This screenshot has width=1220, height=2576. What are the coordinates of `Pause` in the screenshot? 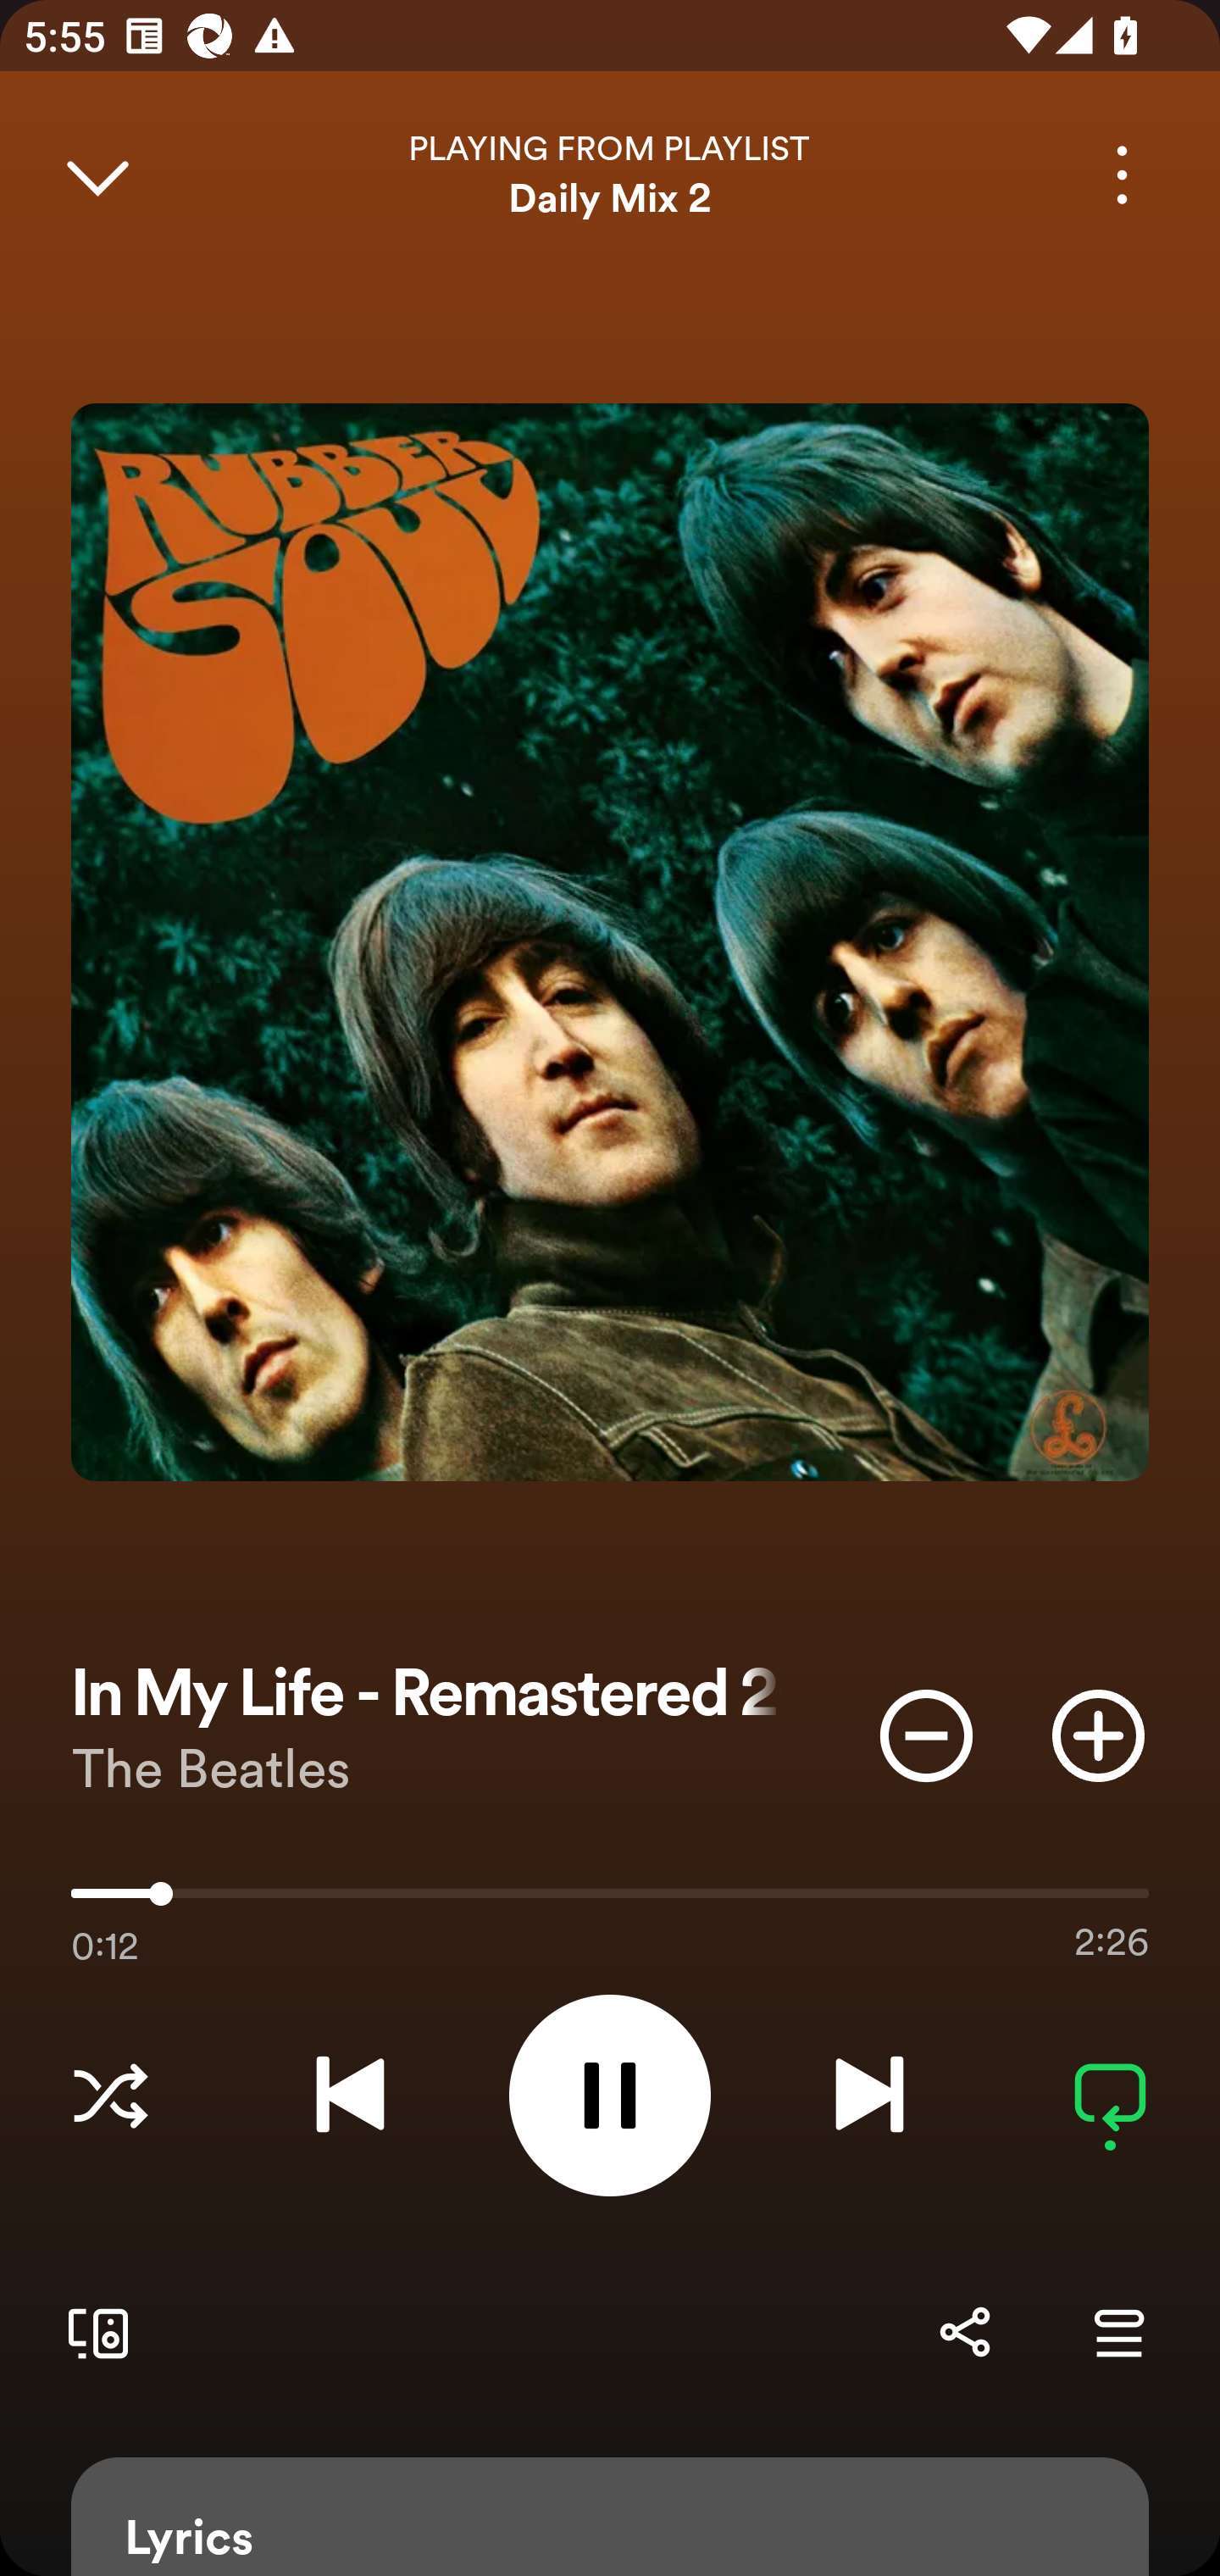 It's located at (610, 2095).